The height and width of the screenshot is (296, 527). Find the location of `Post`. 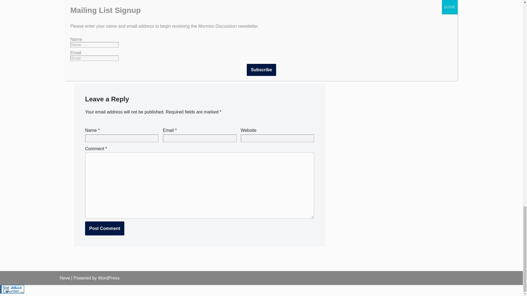

Post is located at coordinates (147, 60).